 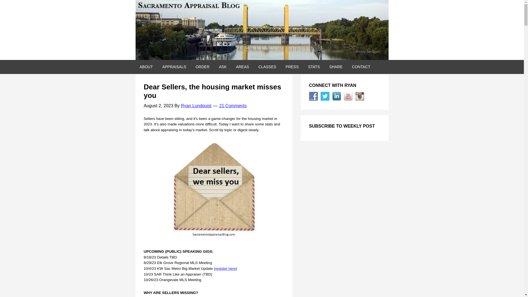 I want to click on ABOUT, so click(x=146, y=67).